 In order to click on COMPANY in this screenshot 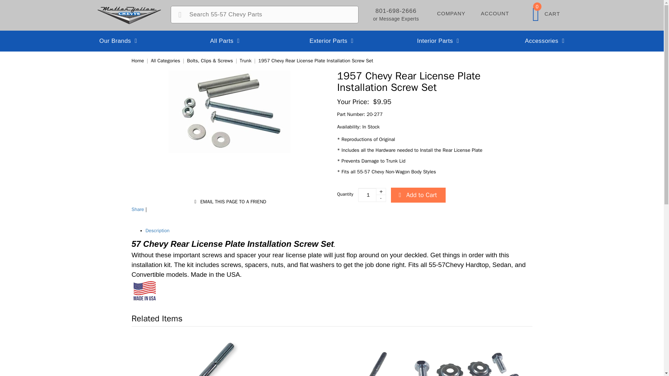, I will do `click(451, 12)`.